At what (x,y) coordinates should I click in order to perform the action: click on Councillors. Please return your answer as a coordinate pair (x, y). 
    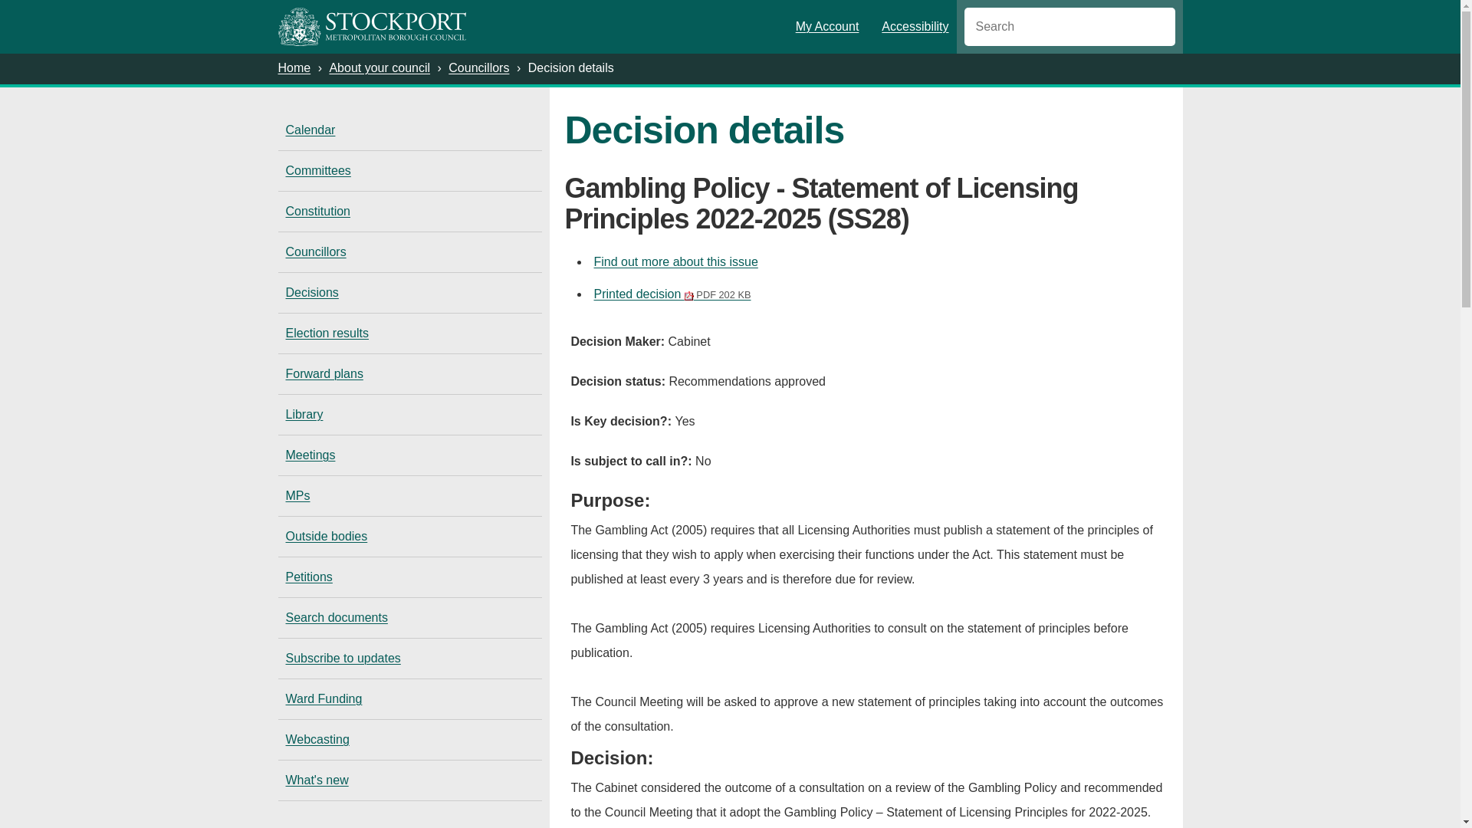
    Looking at the image, I should click on (409, 252).